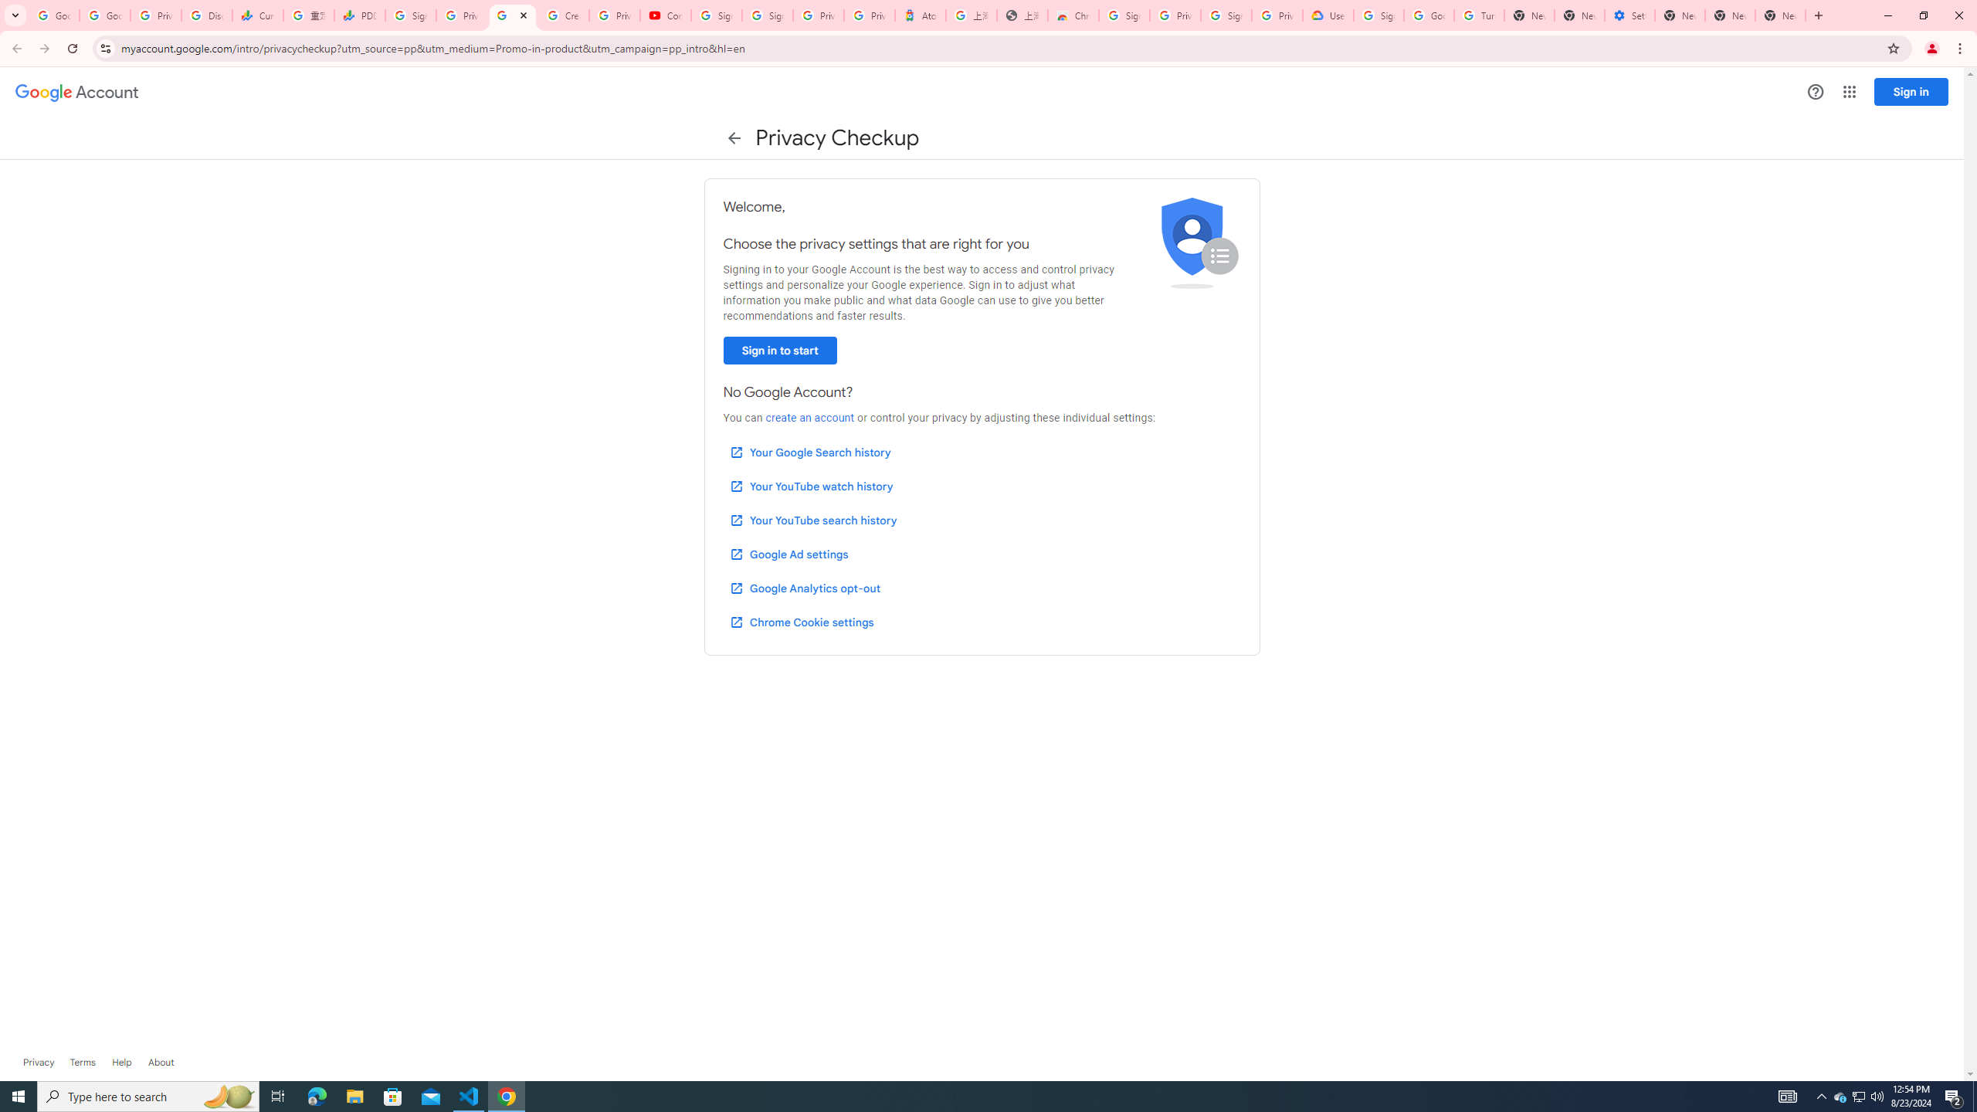  What do you see at coordinates (54, 15) in the screenshot?
I see `Google Workspace Admin Community` at bounding box center [54, 15].